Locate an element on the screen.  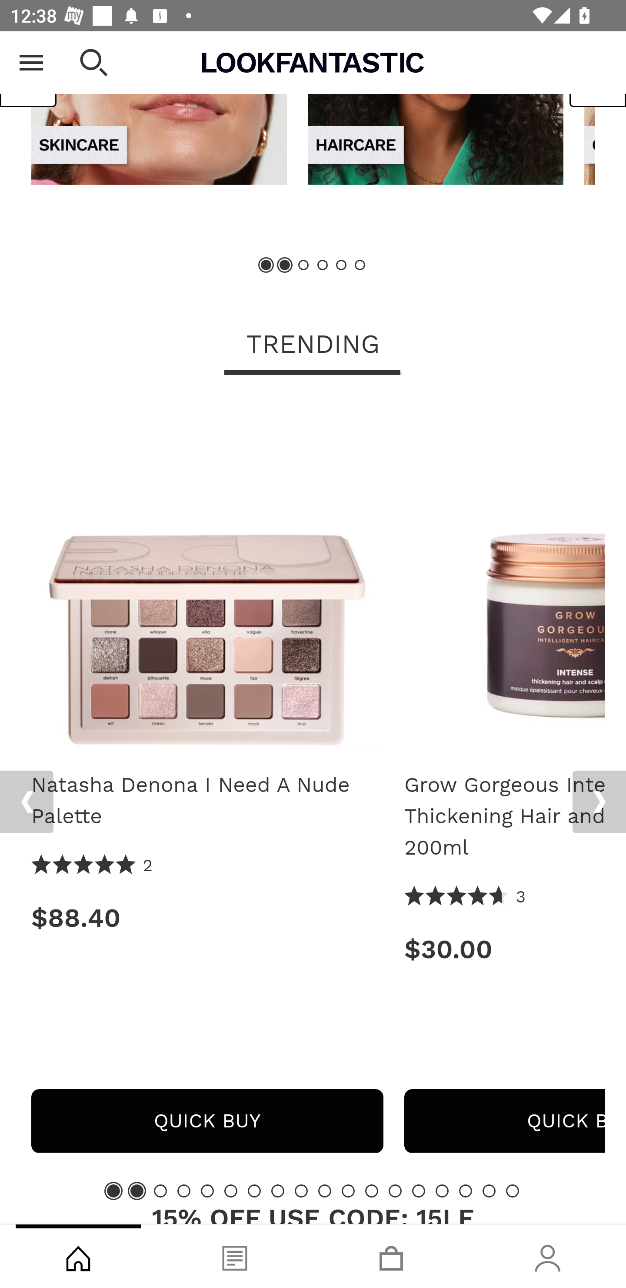
Slide 18 is located at coordinates (512, 1191).